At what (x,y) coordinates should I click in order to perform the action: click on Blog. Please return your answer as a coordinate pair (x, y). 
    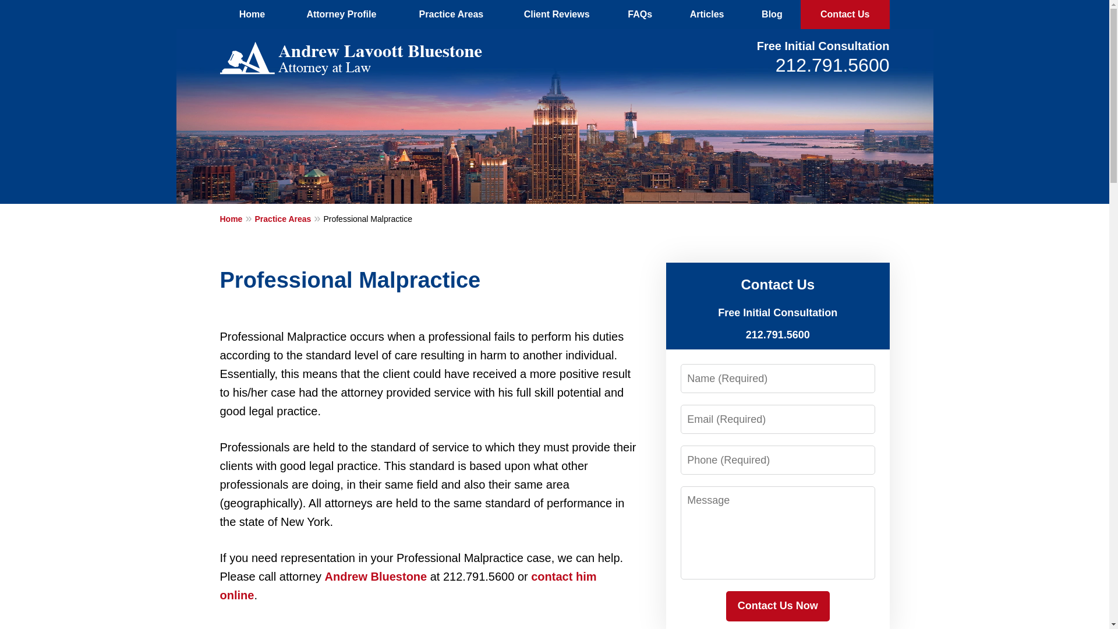
    Looking at the image, I should click on (772, 14).